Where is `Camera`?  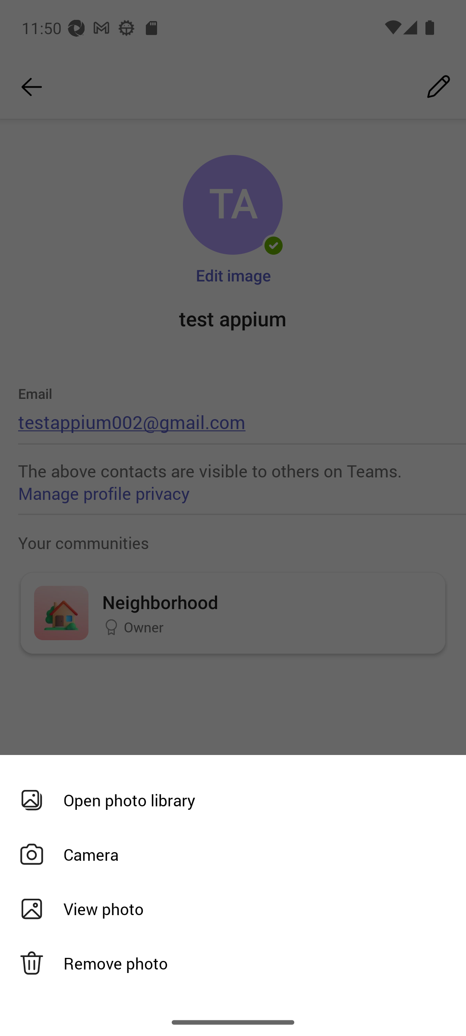 Camera is located at coordinates (229, 855).